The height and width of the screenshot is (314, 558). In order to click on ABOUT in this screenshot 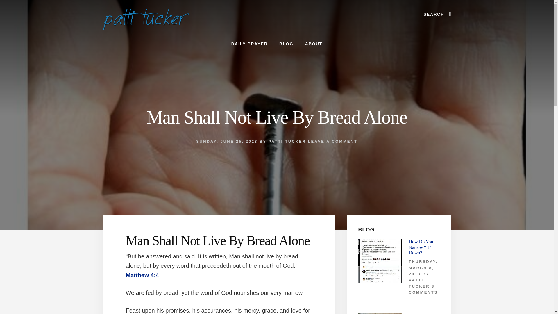, I will do `click(314, 44)`.